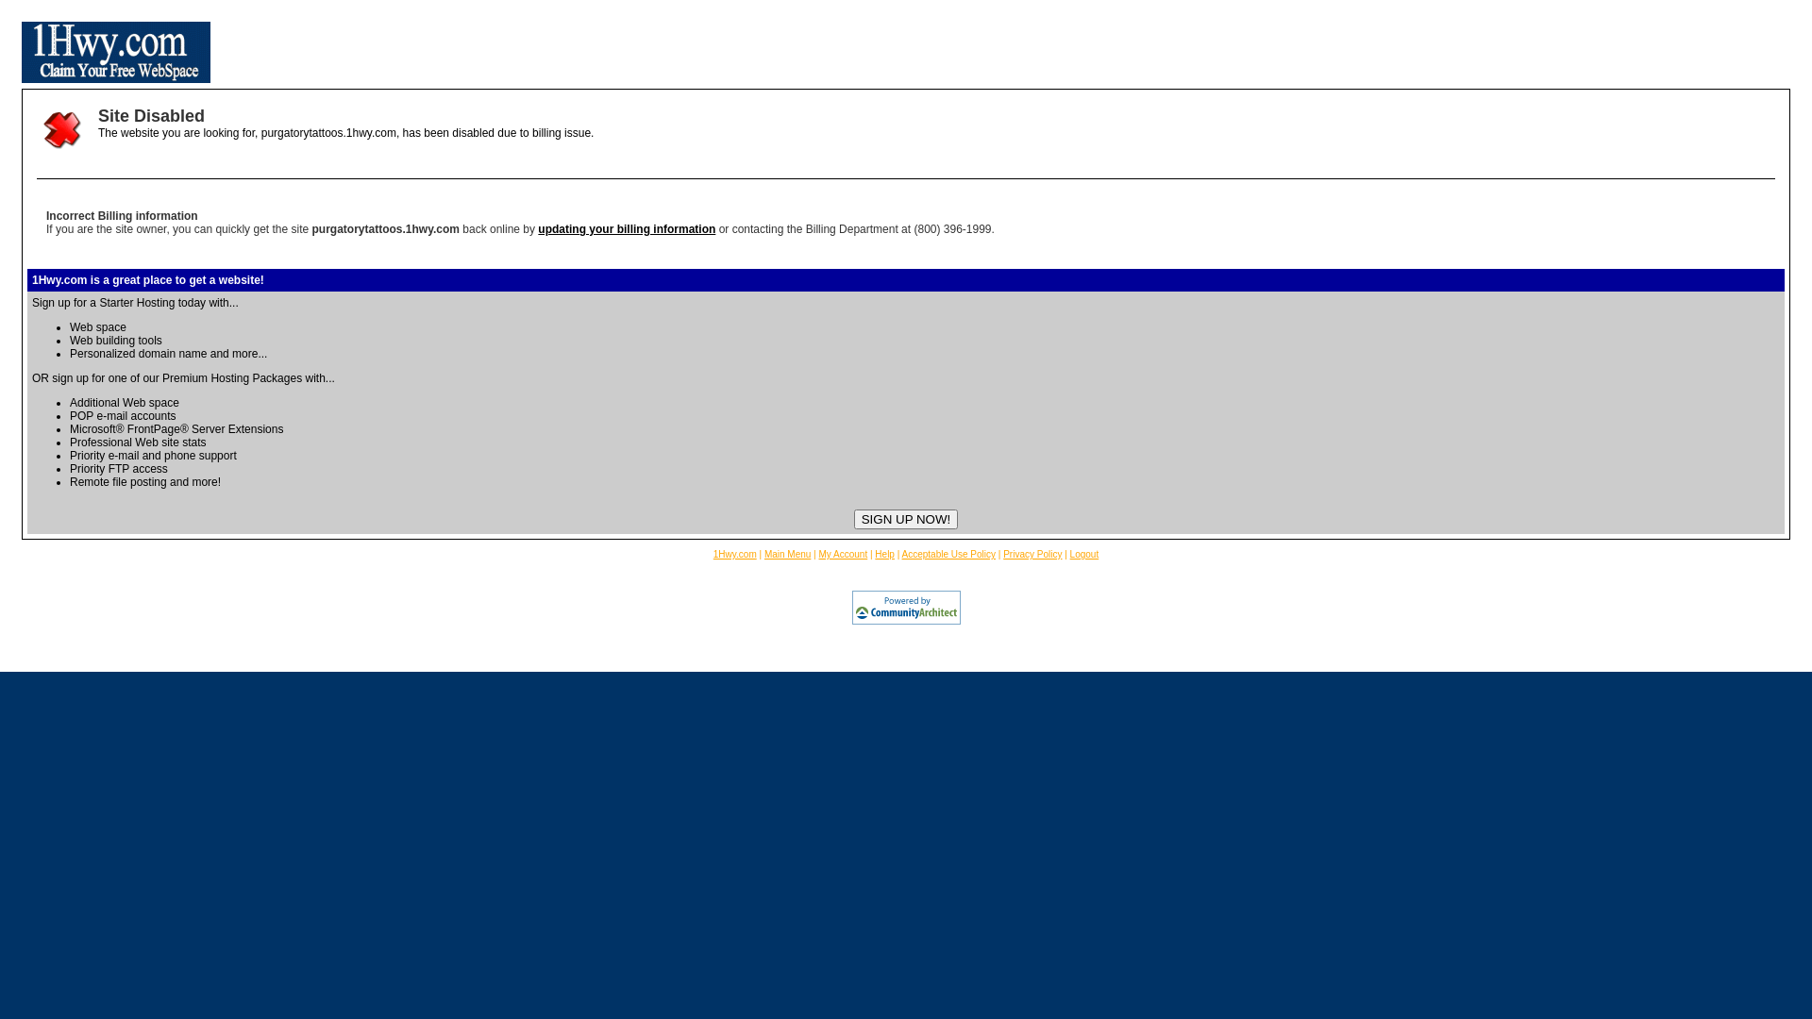  Describe the element at coordinates (735, 555) in the screenshot. I see `1Hwy.com` at that location.